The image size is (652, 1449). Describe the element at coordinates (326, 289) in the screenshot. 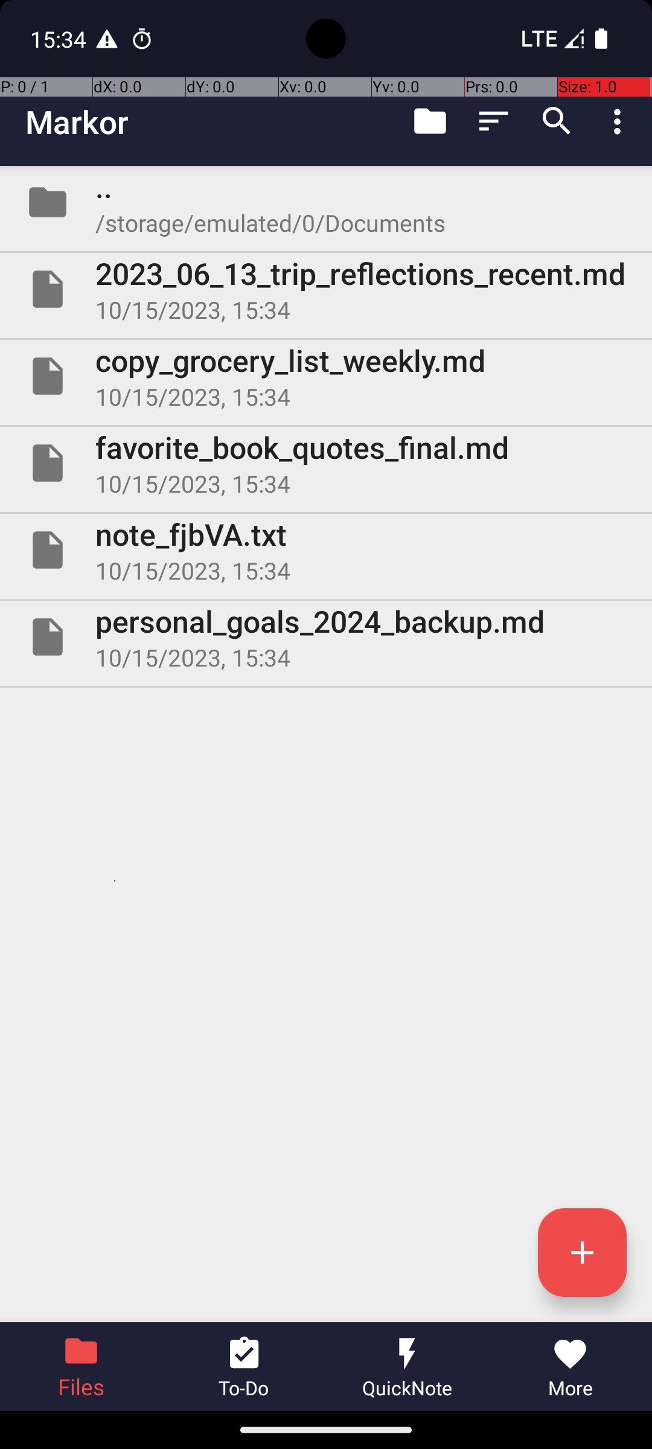

I see `File 2023_06_13_trip_reflections_recent.md ` at that location.